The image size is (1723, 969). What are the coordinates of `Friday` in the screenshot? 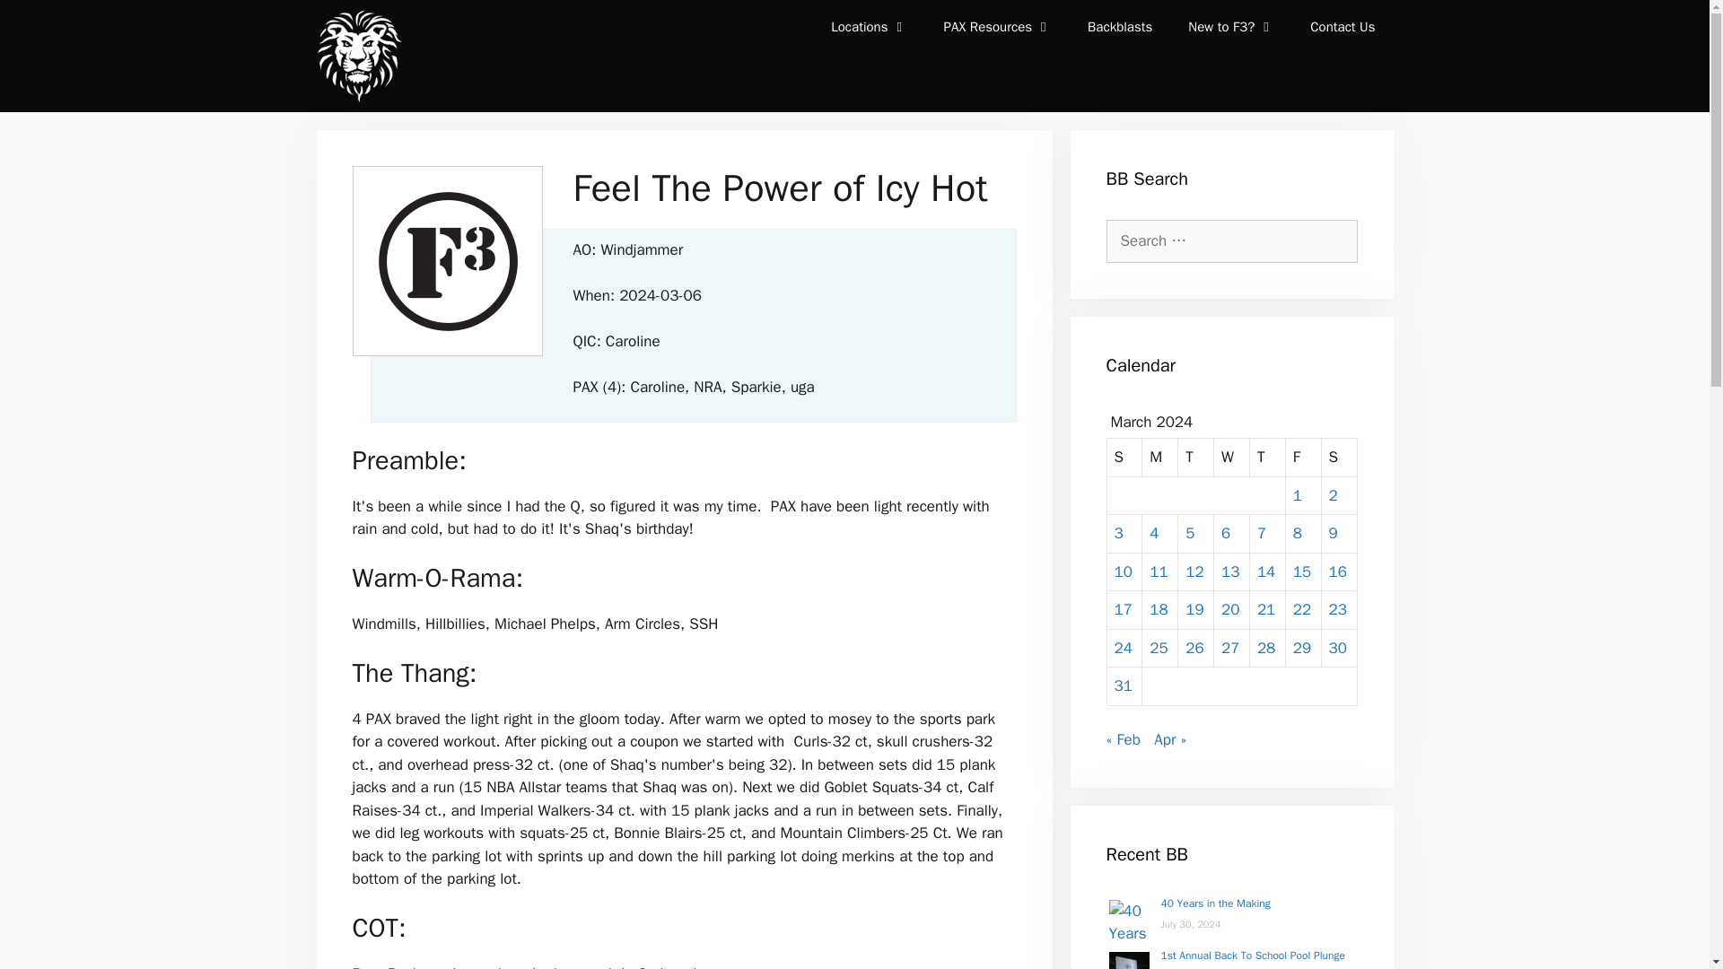 It's located at (1303, 458).